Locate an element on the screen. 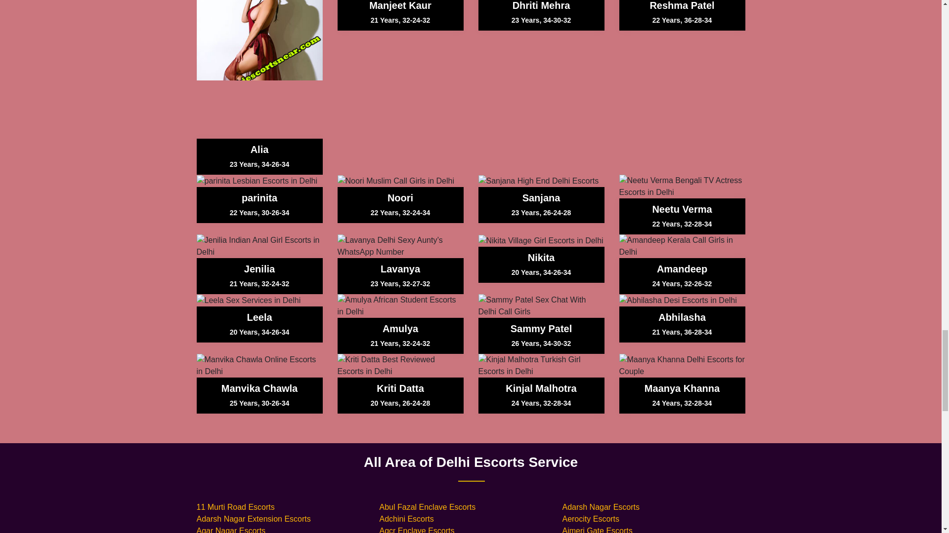 The image size is (949, 533). Agar Nagar Escorts is located at coordinates (231, 530).